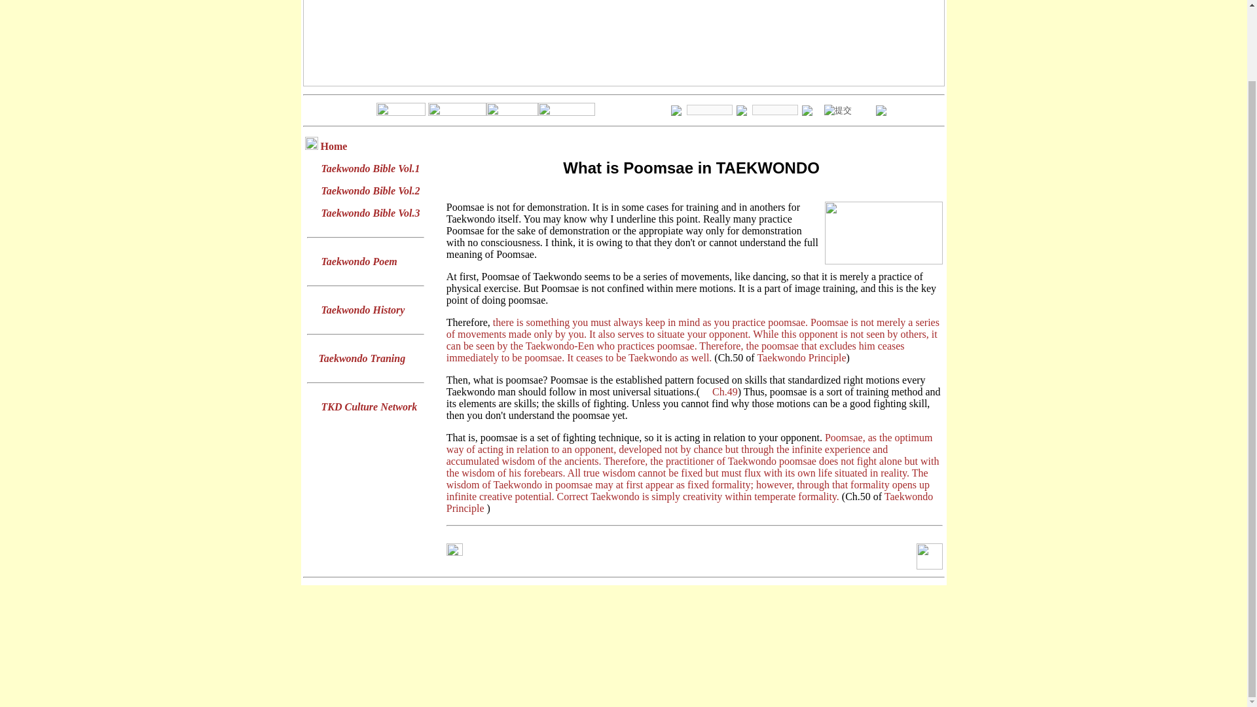  What do you see at coordinates (334, 146) in the screenshot?
I see `Home` at bounding box center [334, 146].